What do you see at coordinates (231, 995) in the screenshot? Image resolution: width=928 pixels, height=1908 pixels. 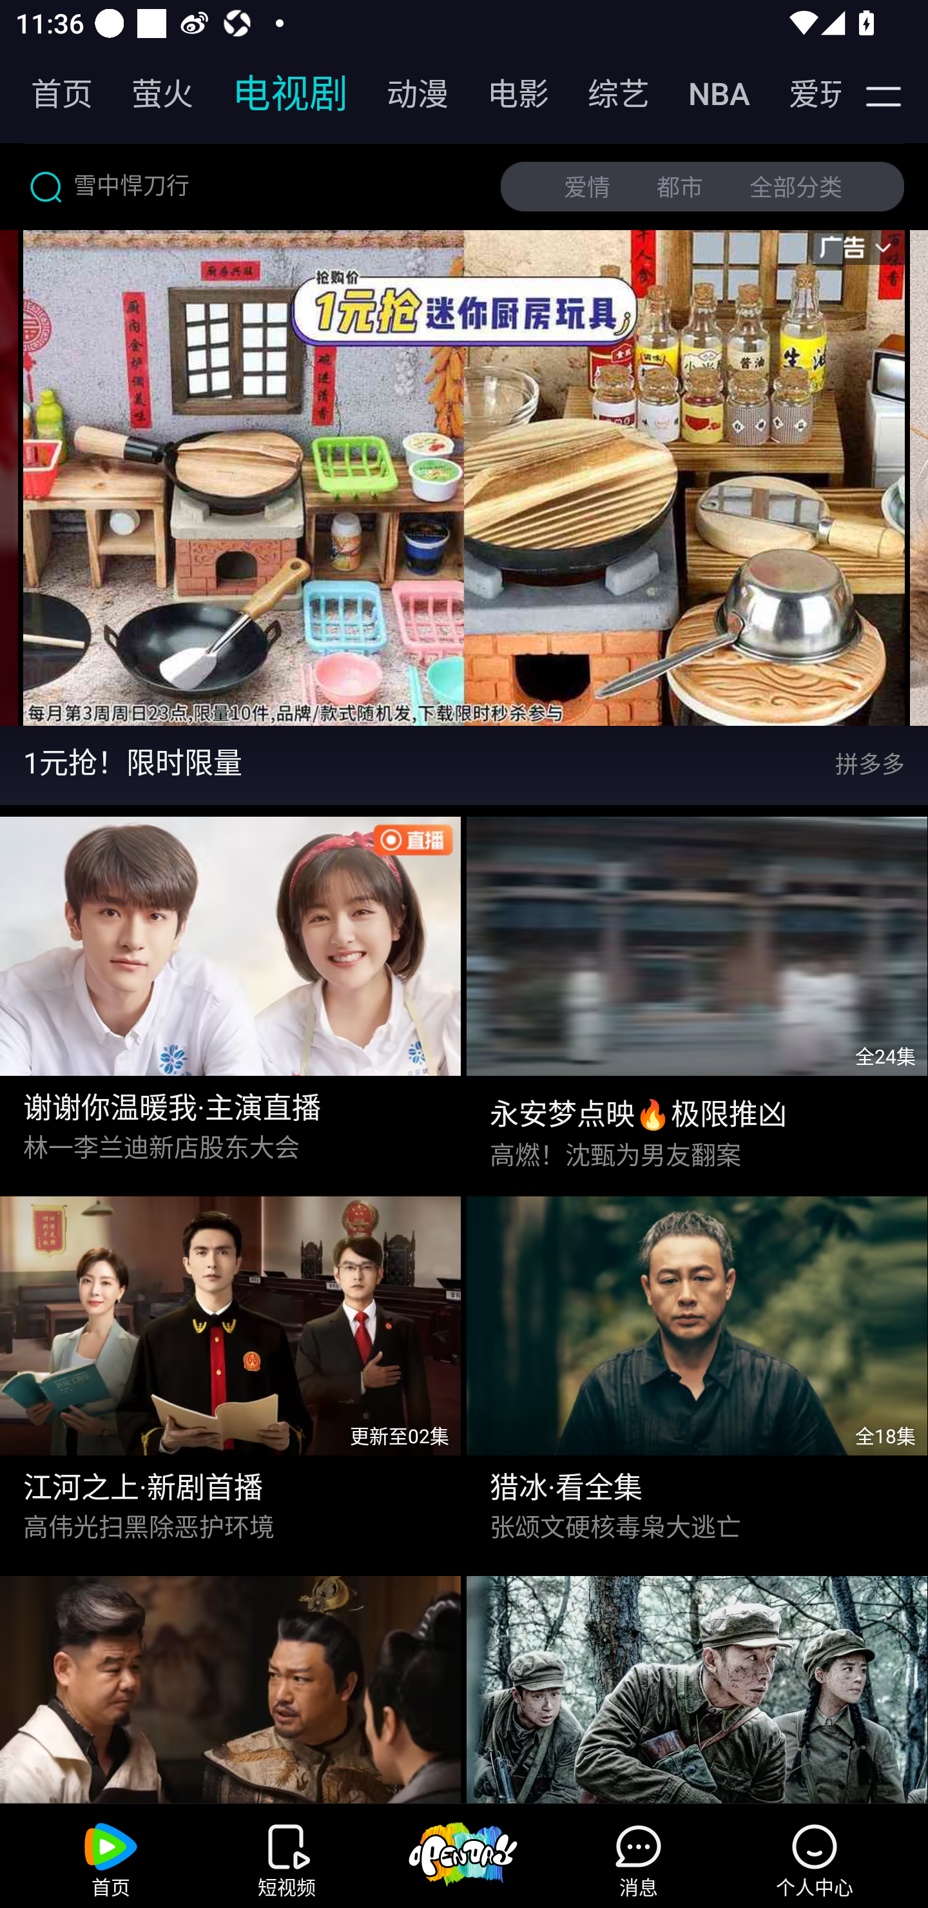 I see `谢谢你温暖我·主演直播,链接 谢谢你温暖我·主演直播 林一李兰迪新店股东大会` at bounding box center [231, 995].